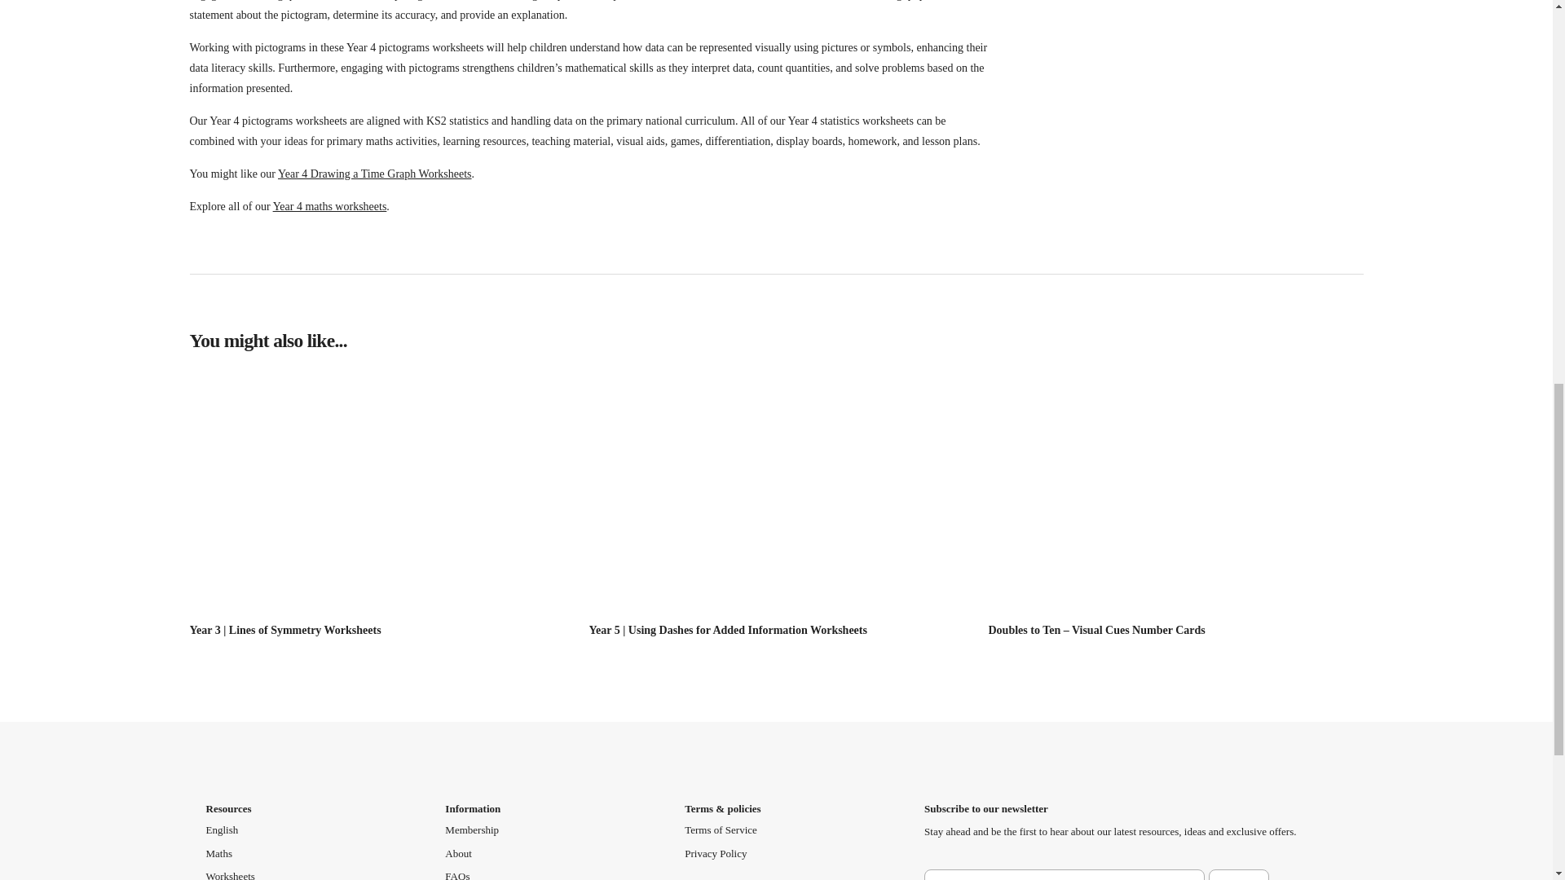  What do you see at coordinates (218, 854) in the screenshot?
I see `Maths` at bounding box center [218, 854].